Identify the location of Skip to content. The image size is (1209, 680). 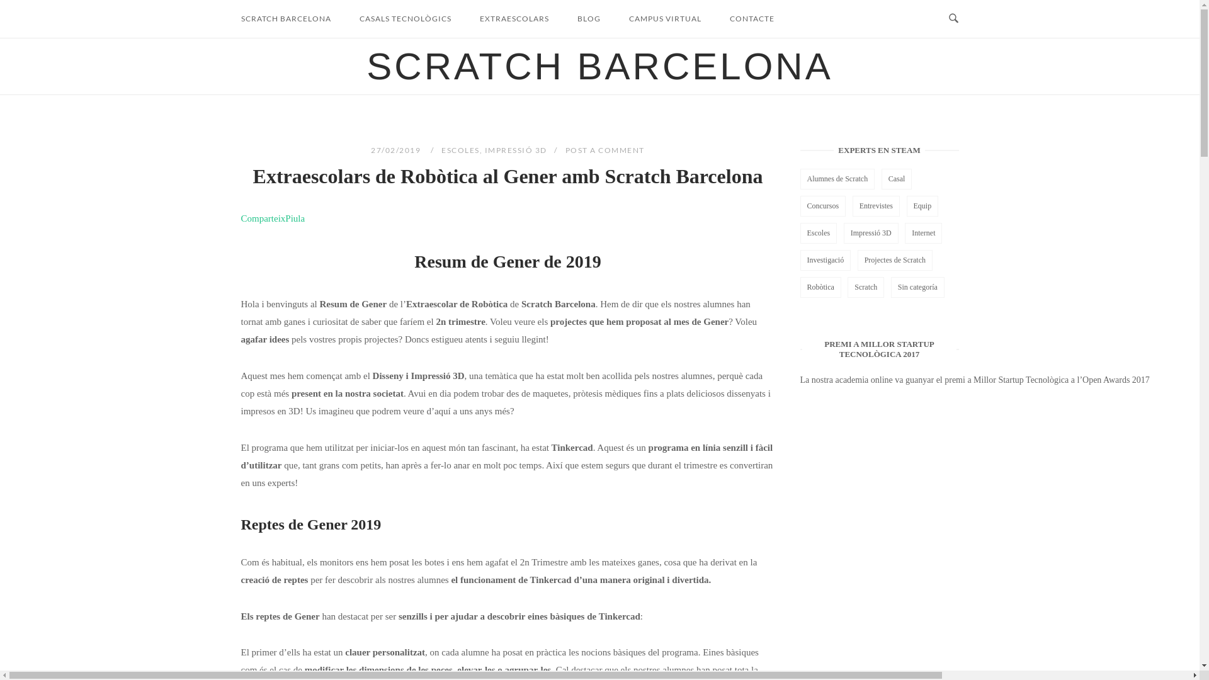
(0, 0).